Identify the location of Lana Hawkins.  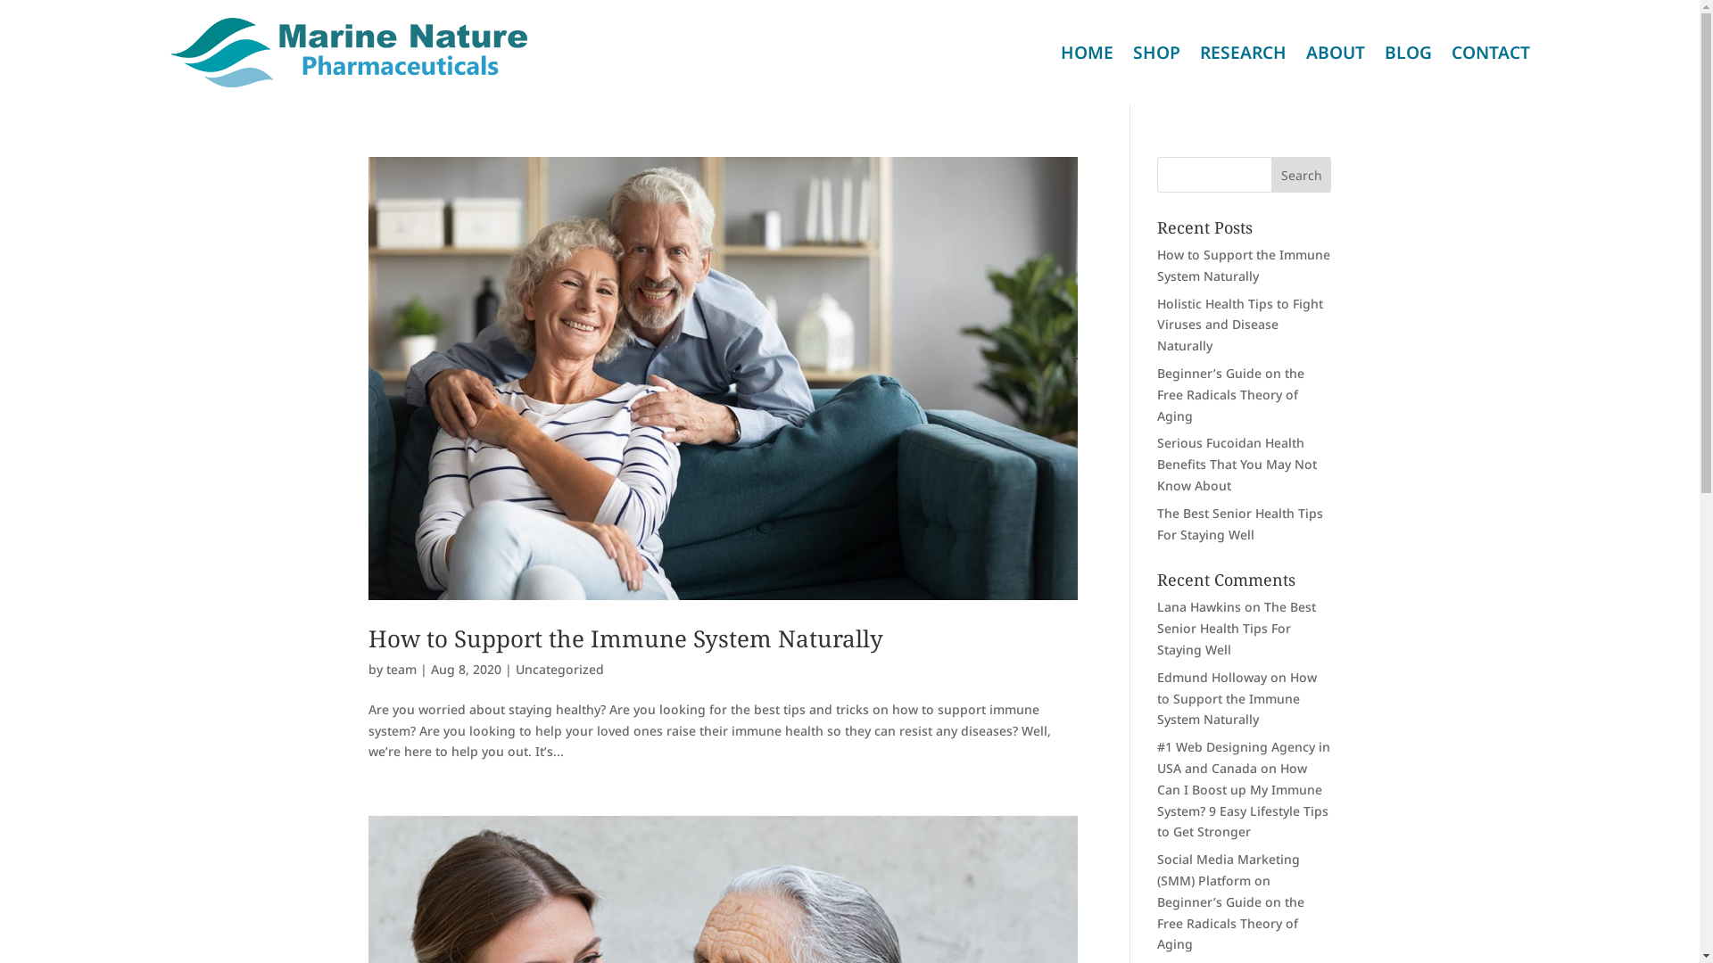
(1199, 606).